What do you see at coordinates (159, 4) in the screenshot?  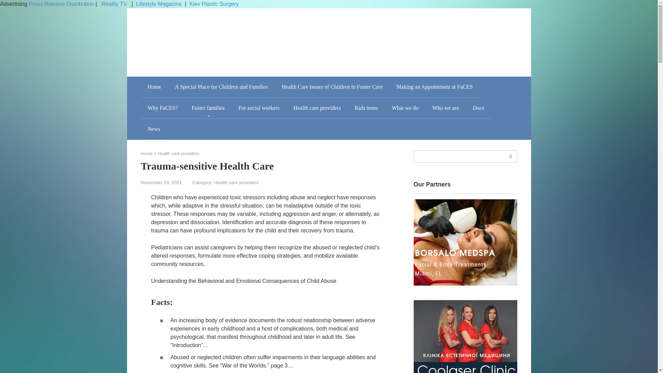 I see `Lifestyle Magazine` at bounding box center [159, 4].